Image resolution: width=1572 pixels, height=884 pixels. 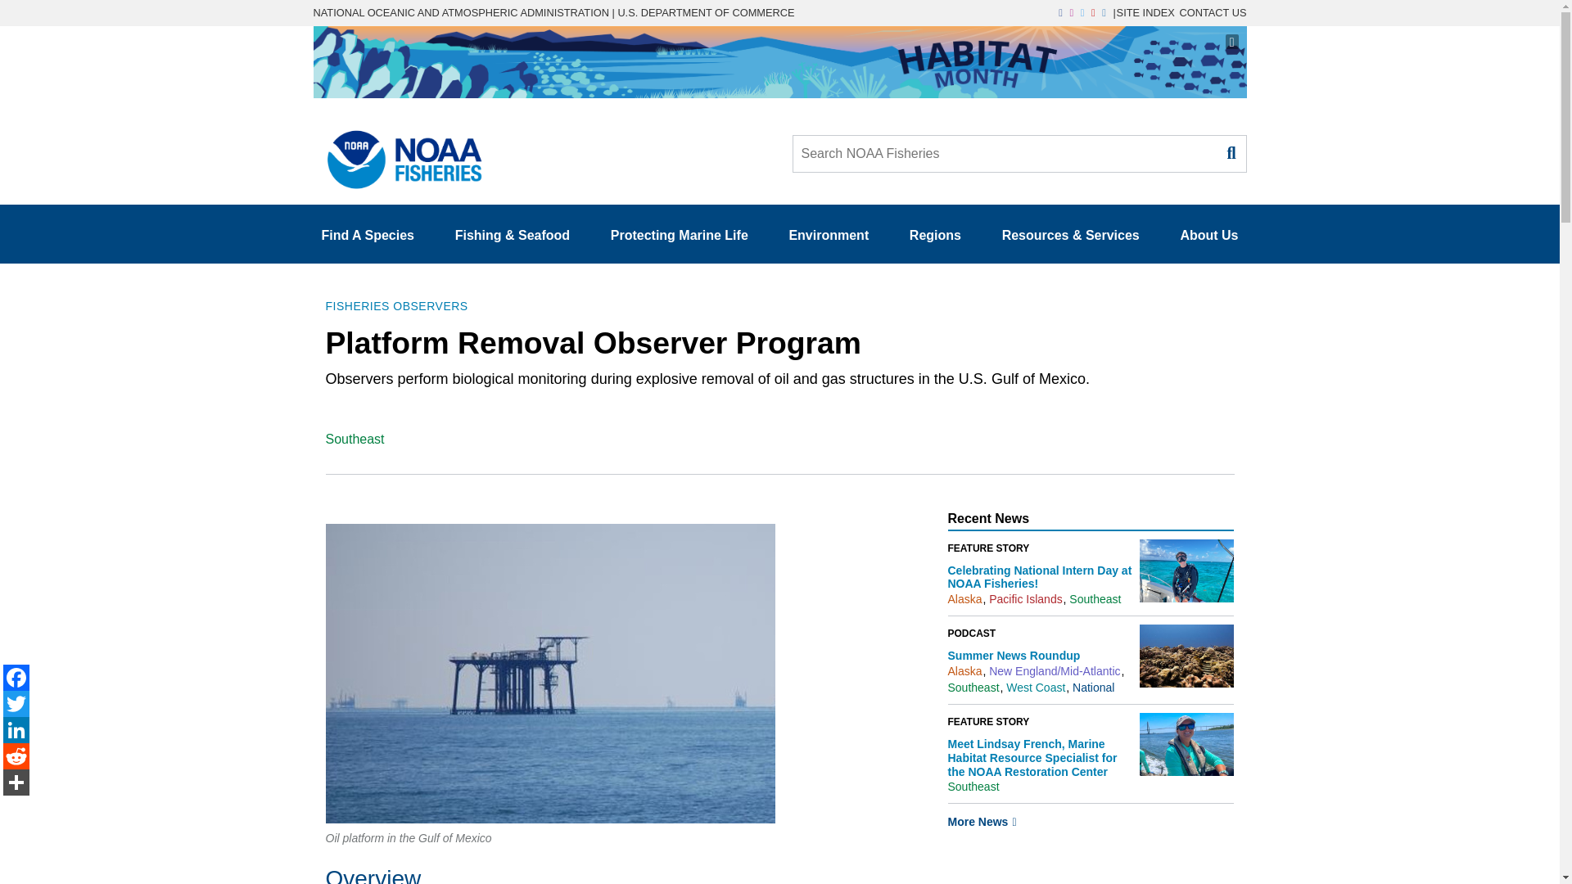 I want to click on U.S. DEPARTMENT OF COMMERCE, so click(x=706, y=11).